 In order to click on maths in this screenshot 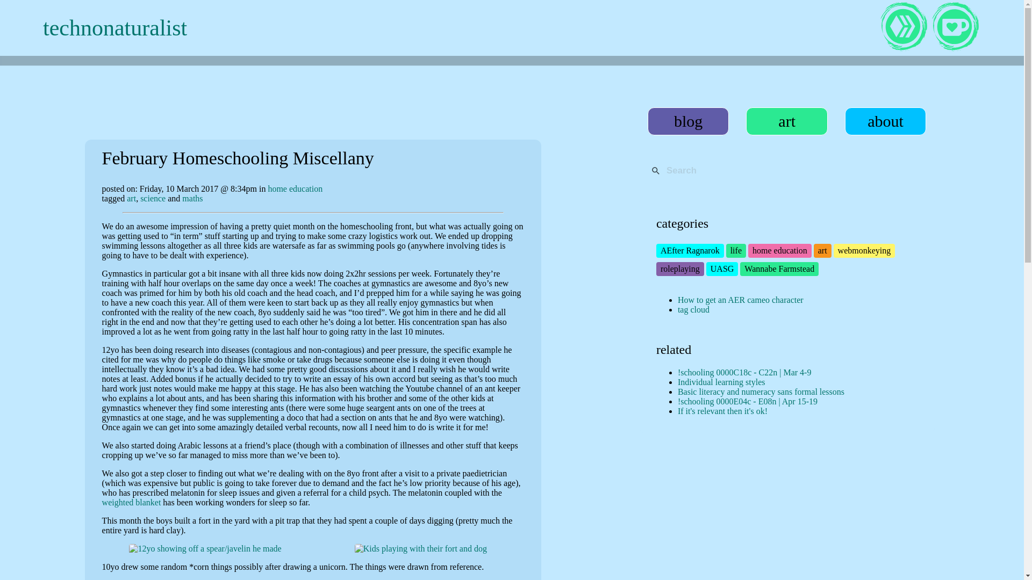, I will do `click(192, 198)`.